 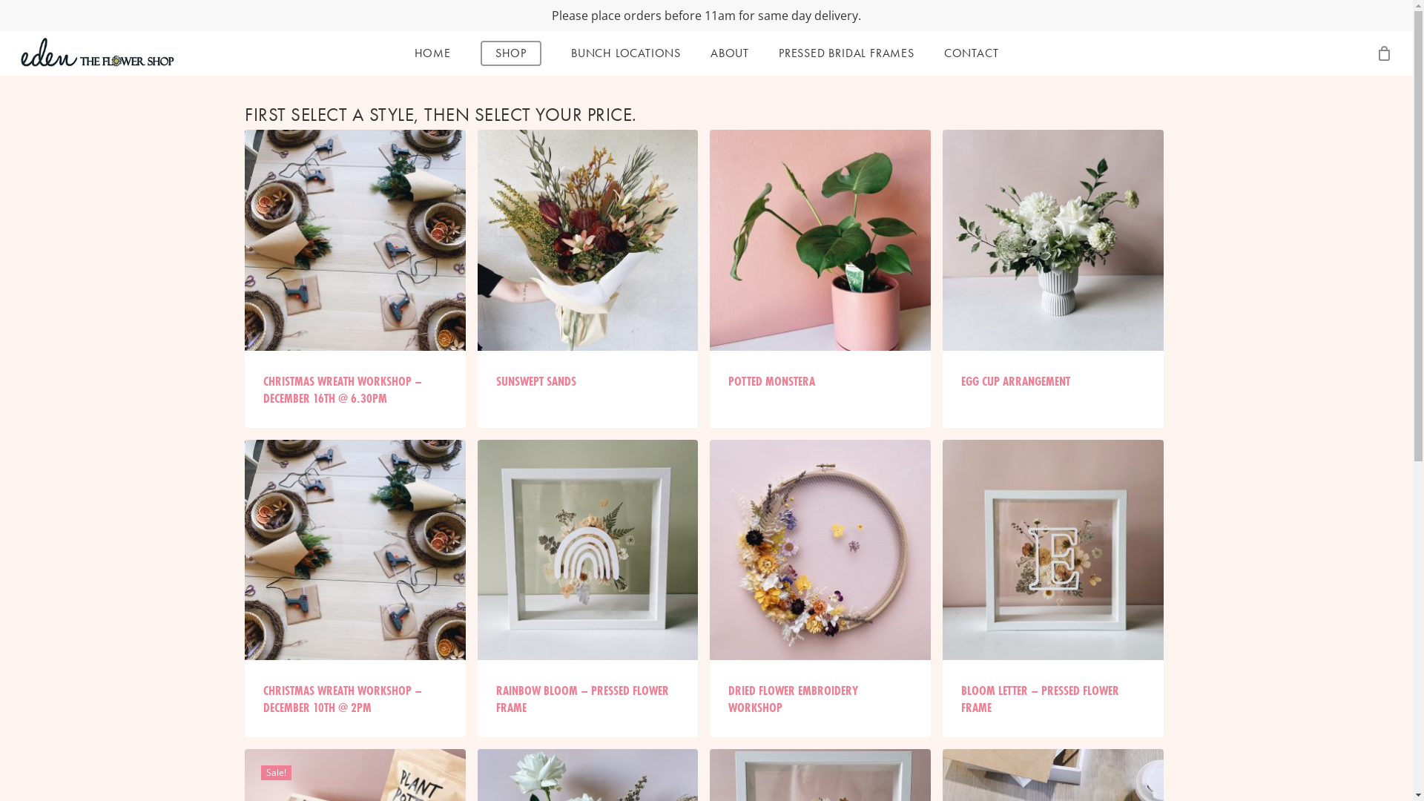 I want to click on Crown of Eden, so click(x=881, y=602).